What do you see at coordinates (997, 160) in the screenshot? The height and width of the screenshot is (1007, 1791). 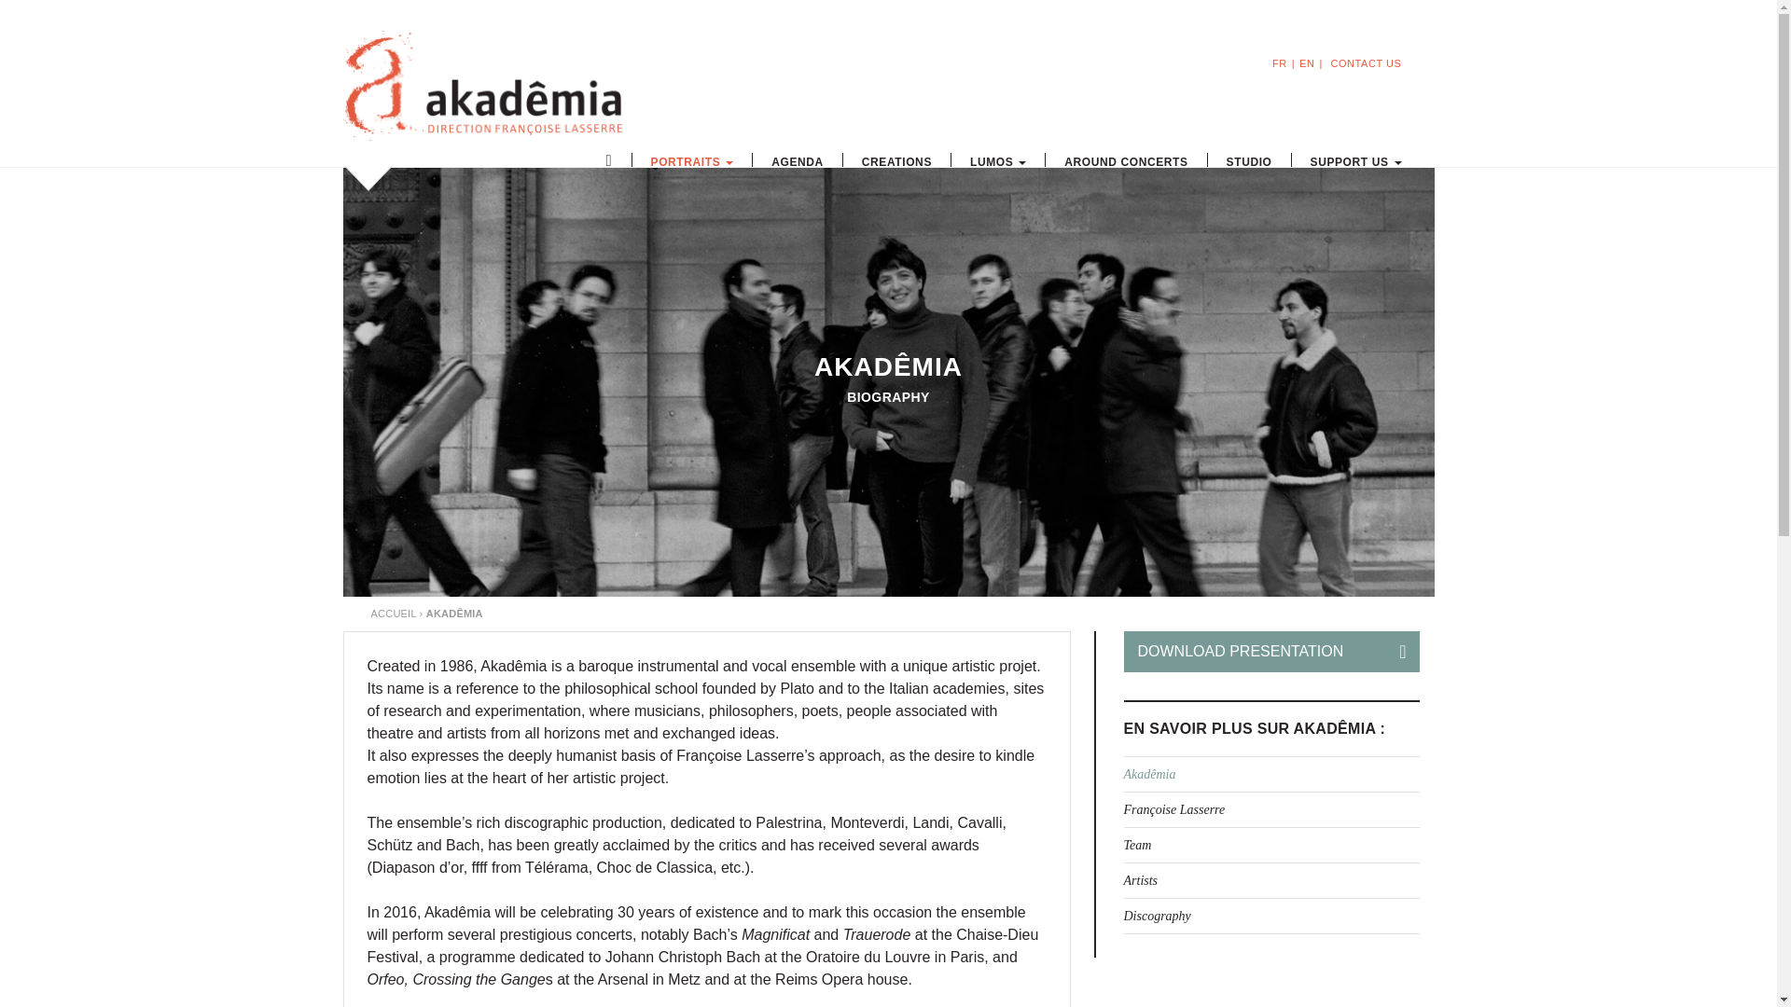 I see `LUMOS` at bounding box center [997, 160].